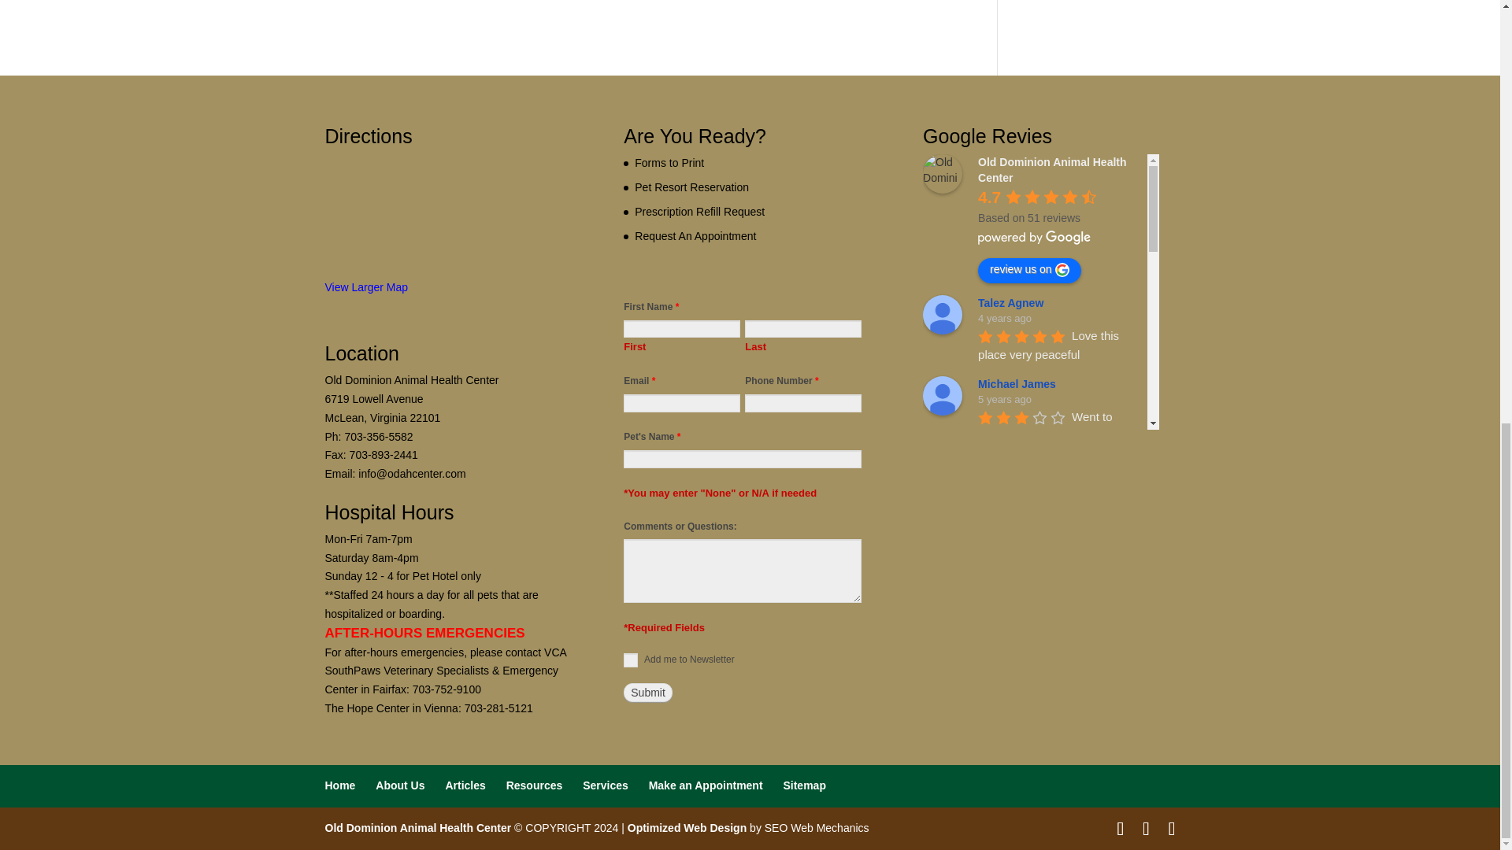  I want to click on Michael James, so click(942, 396).